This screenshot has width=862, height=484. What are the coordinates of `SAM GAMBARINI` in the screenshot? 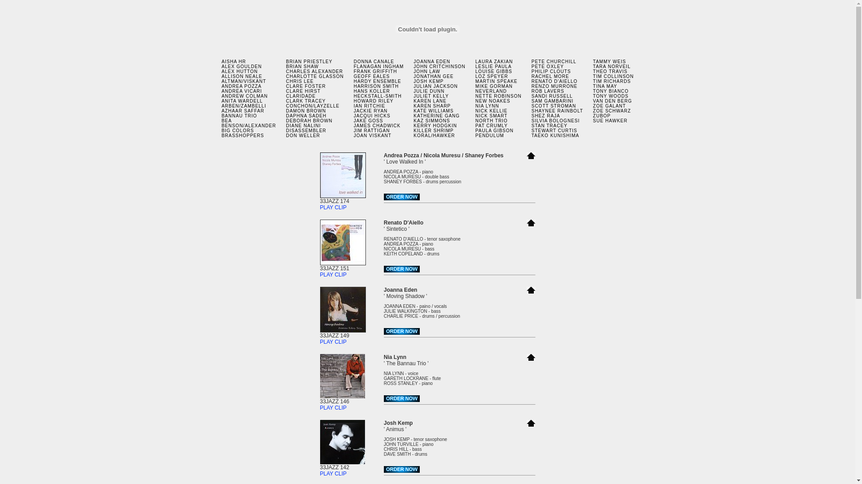 It's located at (553, 101).